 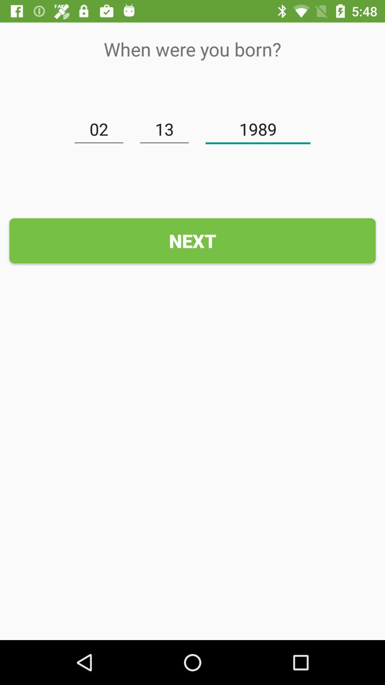 What do you see at coordinates (164, 129) in the screenshot?
I see `jump until the 13` at bounding box center [164, 129].